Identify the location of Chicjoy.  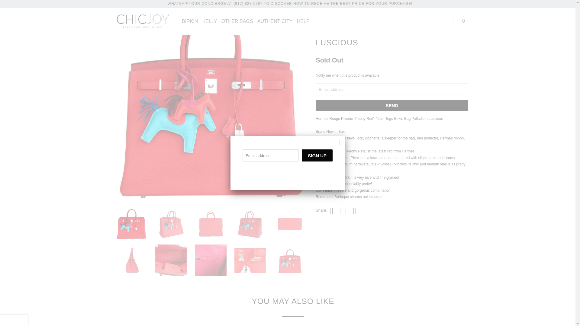
(143, 21).